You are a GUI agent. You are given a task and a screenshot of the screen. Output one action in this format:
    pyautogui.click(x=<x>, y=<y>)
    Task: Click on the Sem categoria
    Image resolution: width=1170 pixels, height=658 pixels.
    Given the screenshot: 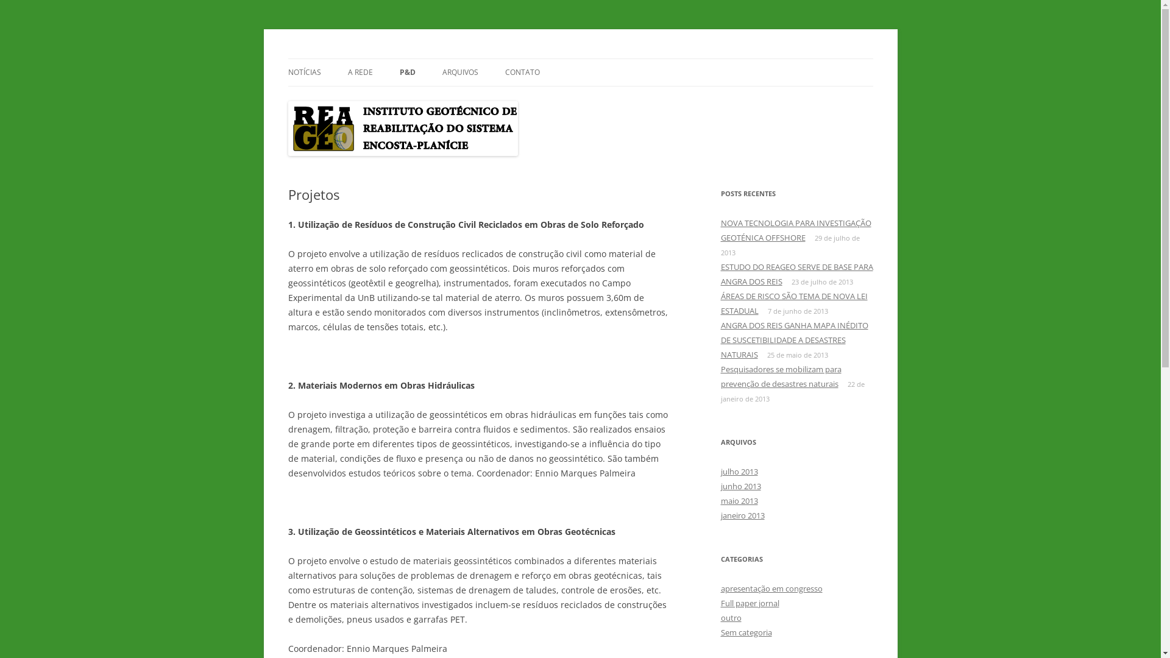 What is the action you would take?
    pyautogui.click(x=746, y=632)
    